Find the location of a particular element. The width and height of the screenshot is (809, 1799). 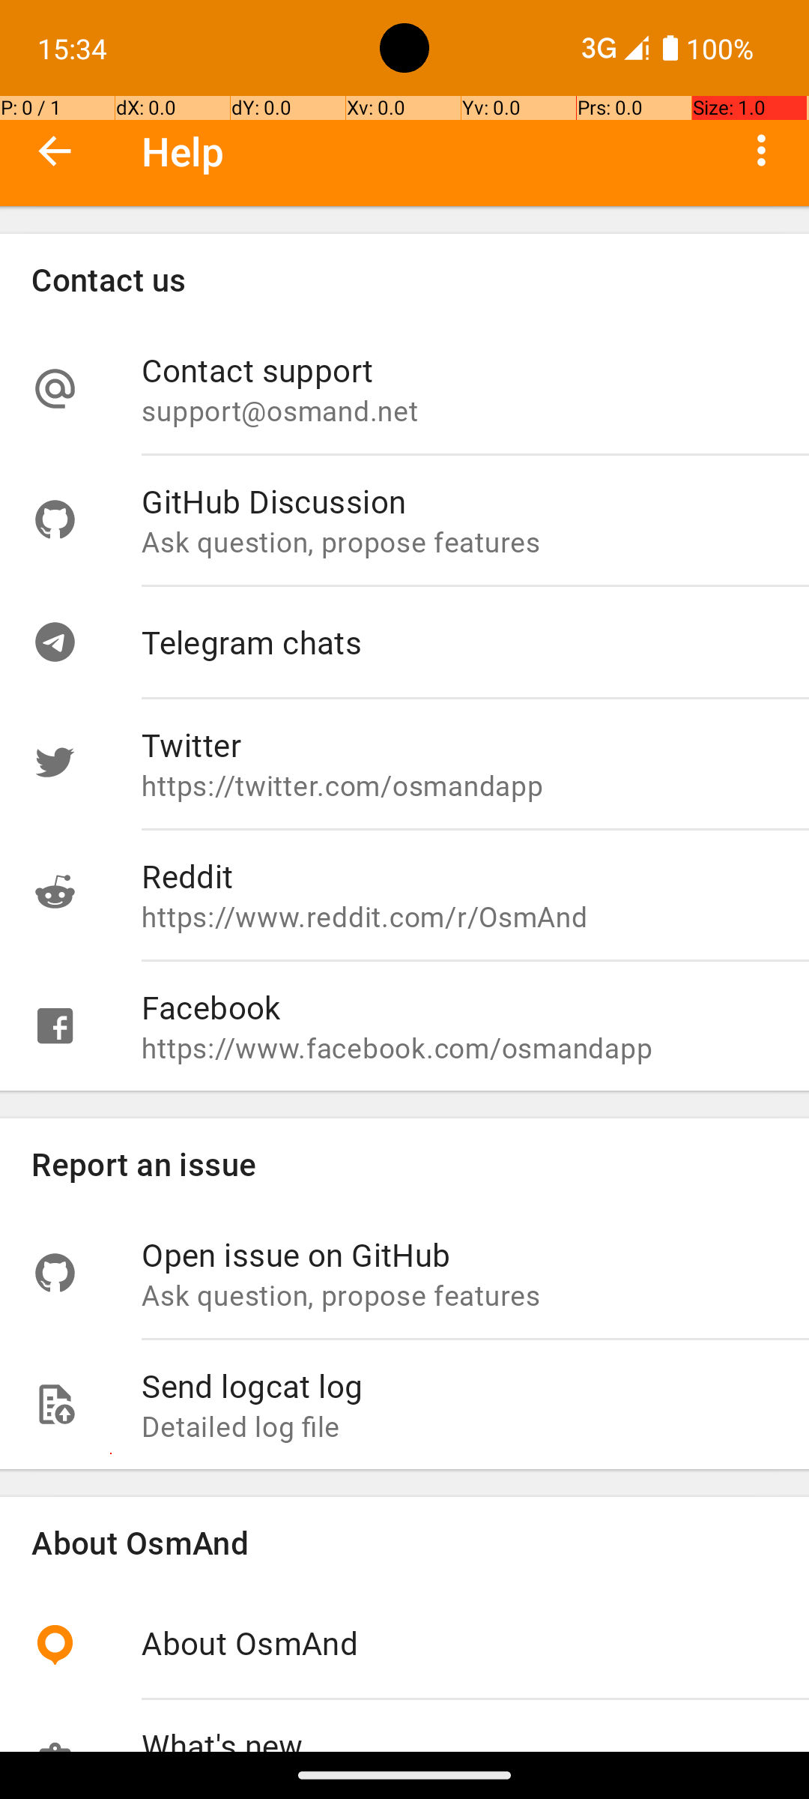

Facebook is located at coordinates (460, 1007).